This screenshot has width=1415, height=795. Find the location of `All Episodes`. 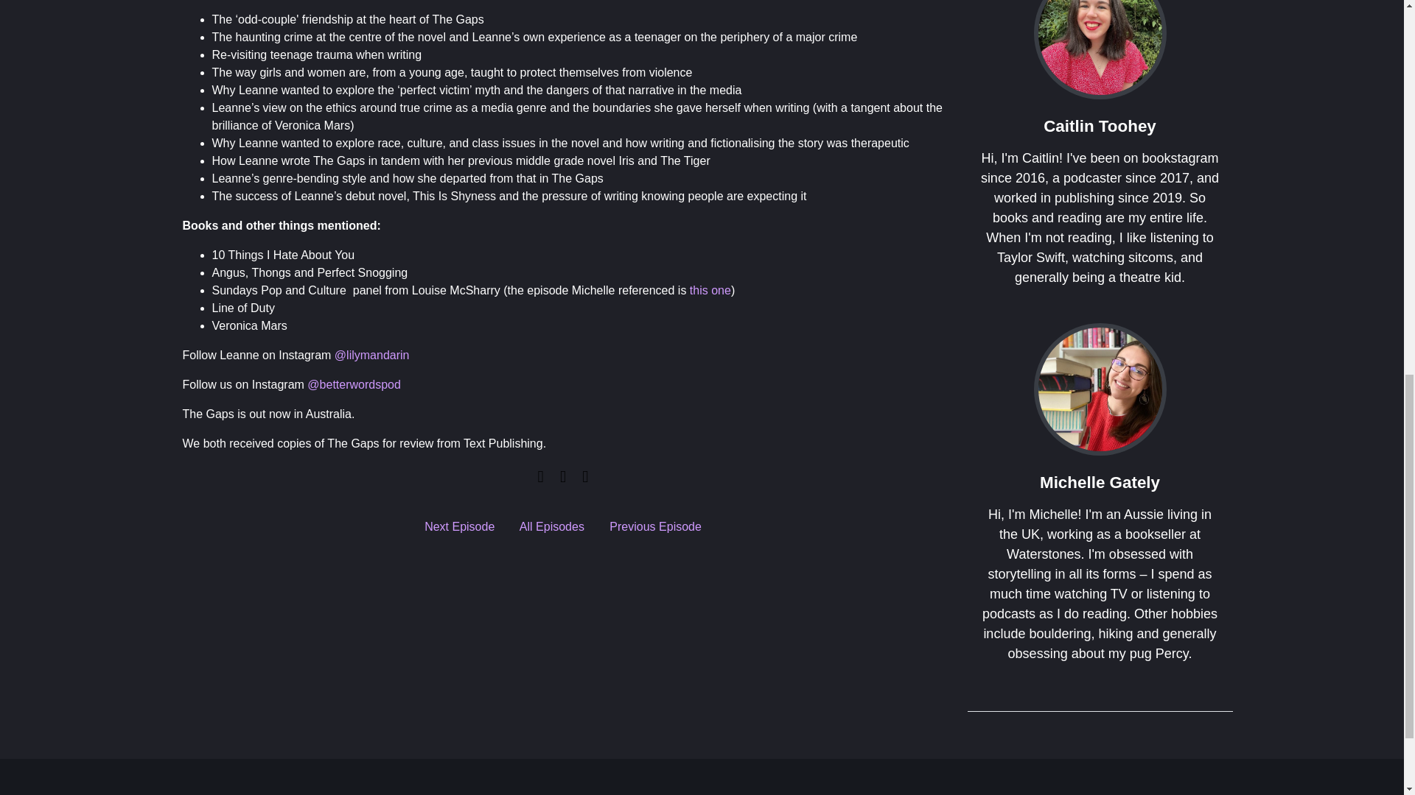

All Episodes is located at coordinates (551, 526).